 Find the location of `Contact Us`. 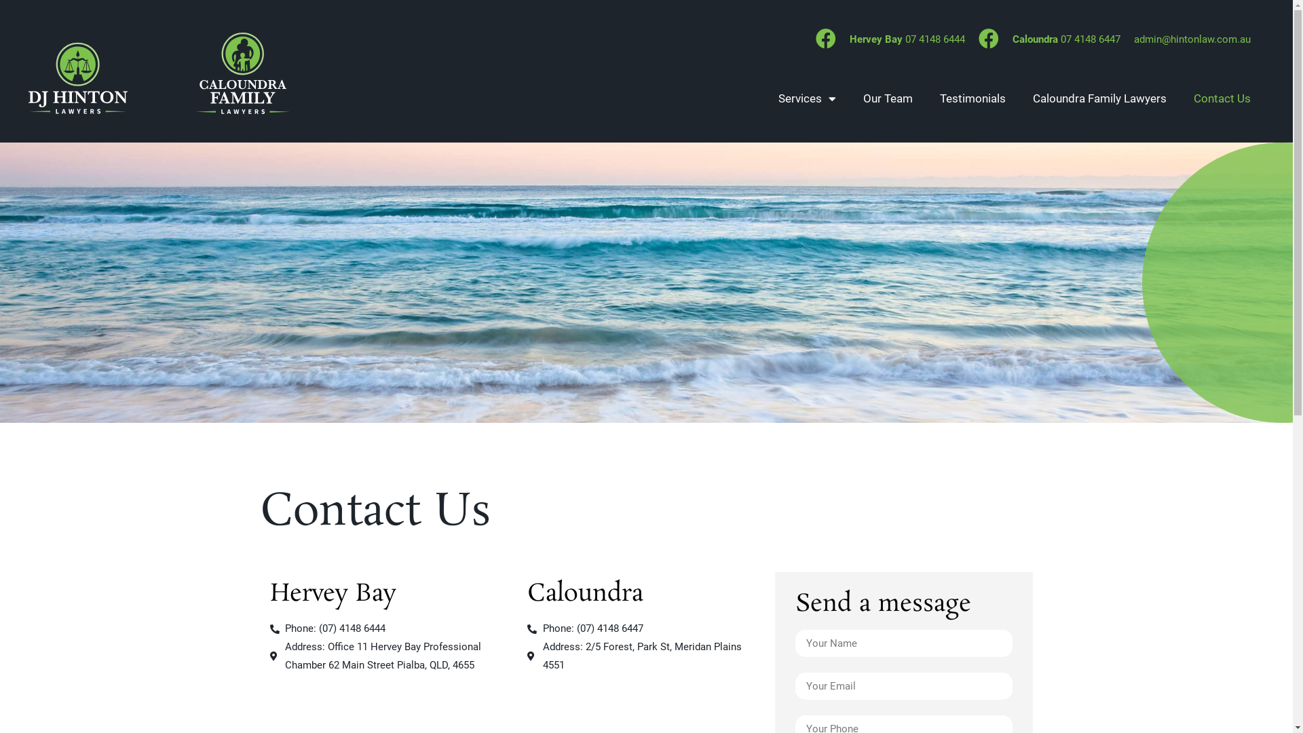

Contact Us is located at coordinates (1222, 98).